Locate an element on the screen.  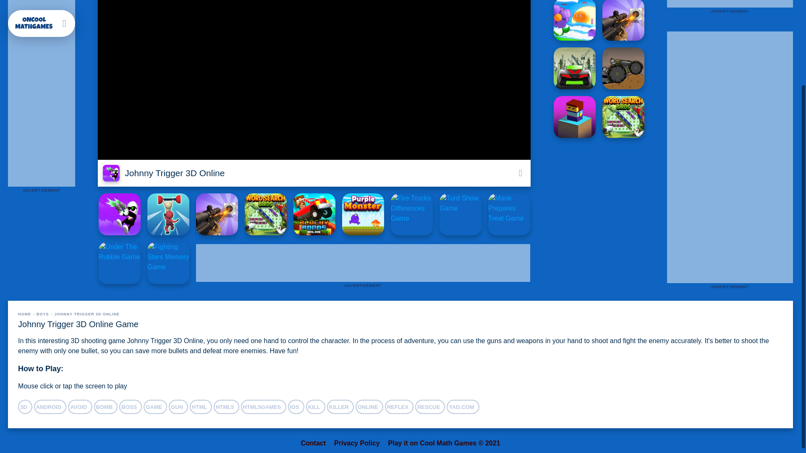
html5 is located at coordinates (226, 407).